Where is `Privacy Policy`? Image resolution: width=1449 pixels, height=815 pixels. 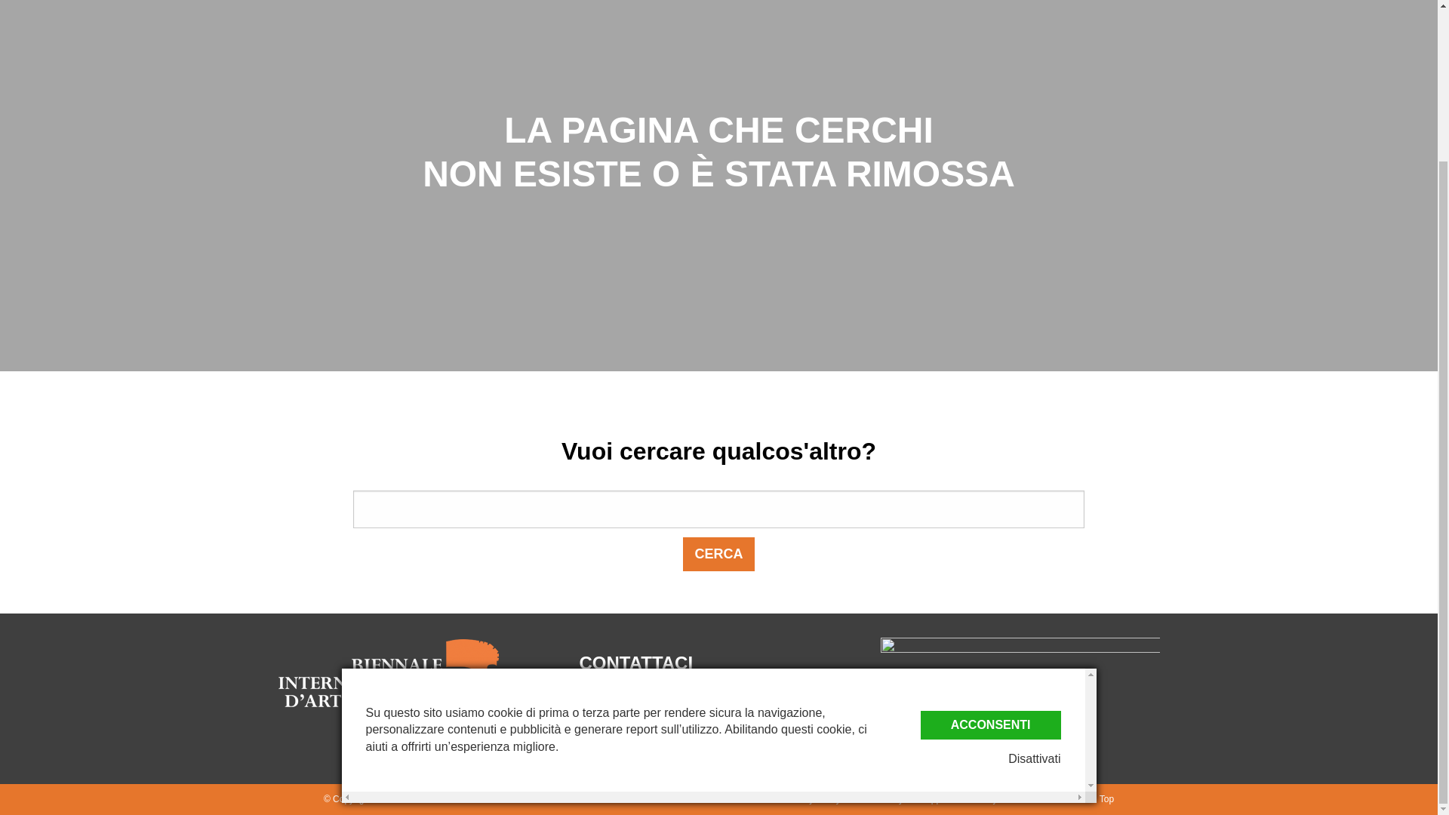 Privacy Policy is located at coordinates (812, 798).